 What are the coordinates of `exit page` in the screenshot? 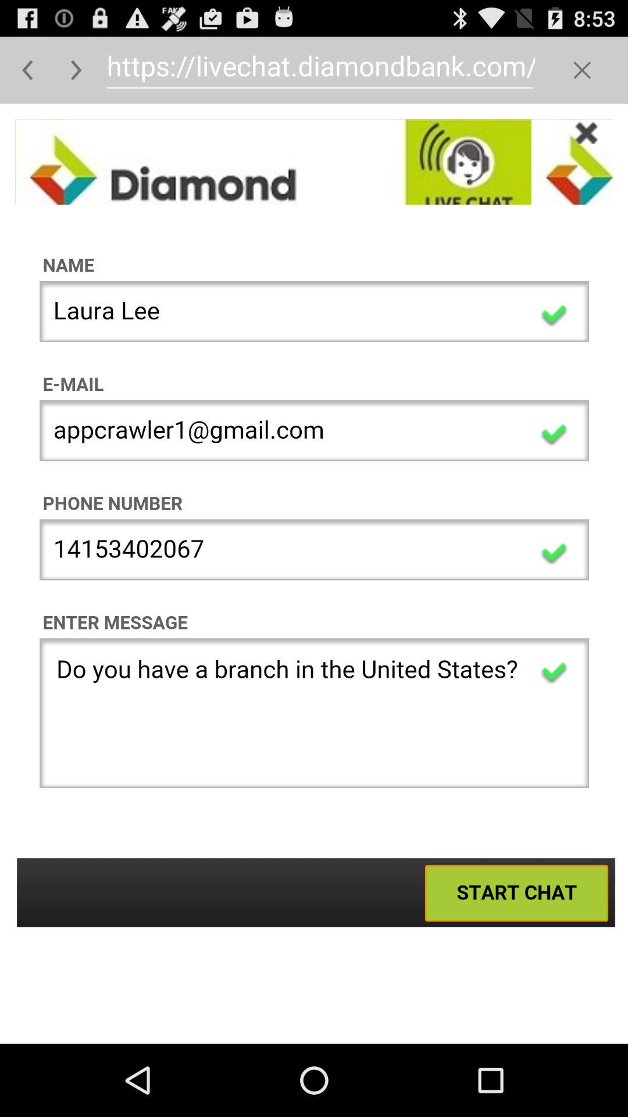 It's located at (581, 70).